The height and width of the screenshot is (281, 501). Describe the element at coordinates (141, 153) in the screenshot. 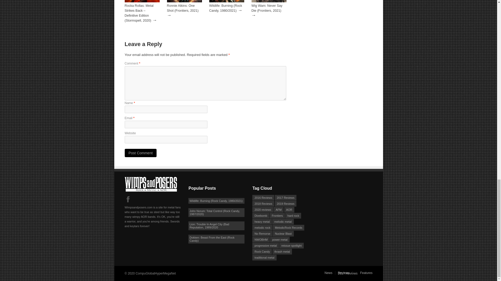

I see `Post Comment` at that location.